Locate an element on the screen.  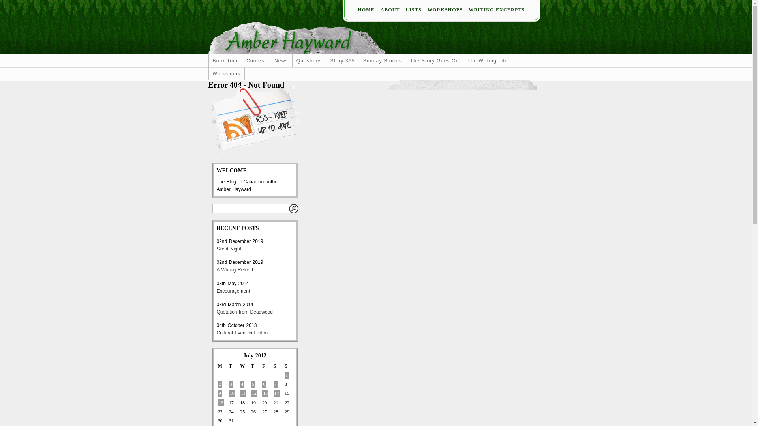
9 is located at coordinates (220, 393).